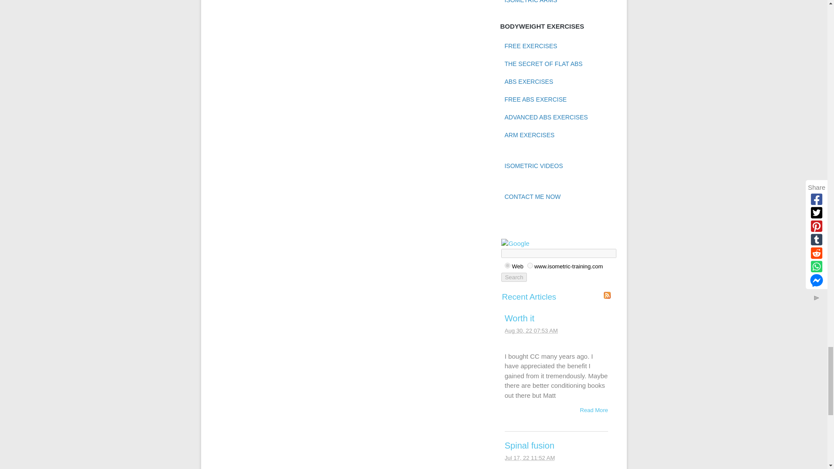  Describe the element at coordinates (530, 458) in the screenshot. I see `2022-07-17T11:52:36-0400` at that location.